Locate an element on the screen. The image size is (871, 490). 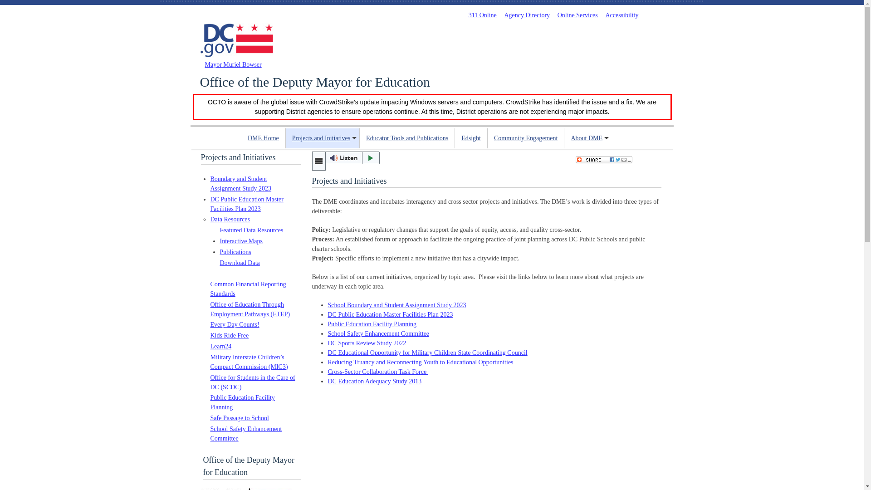
311 Online is located at coordinates (482, 15).